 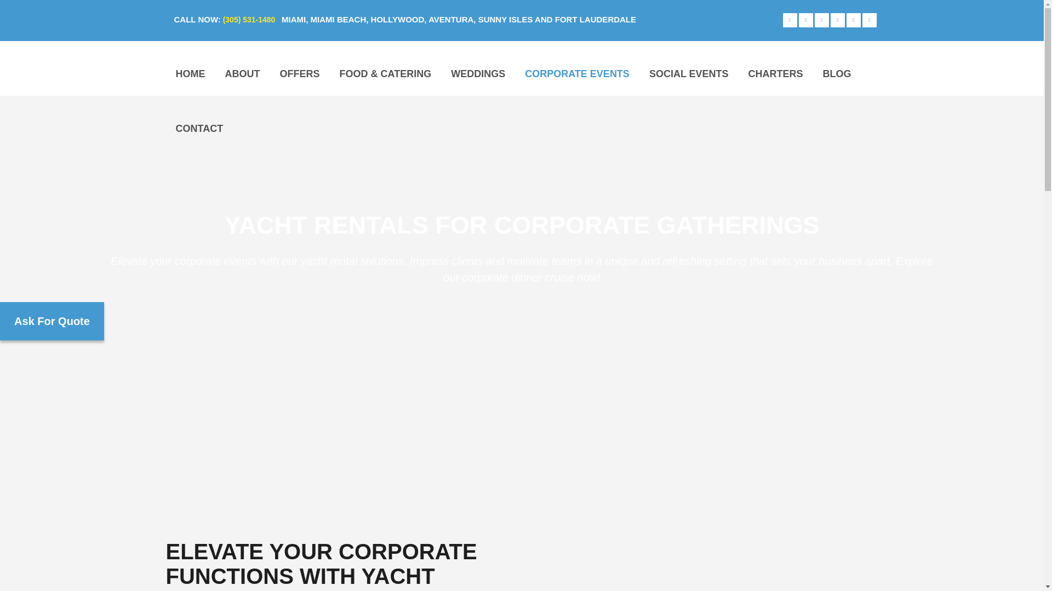 What do you see at coordinates (578, 73) in the screenshot?
I see `CORPORATE EVENTS` at bounding box center [578, 73].